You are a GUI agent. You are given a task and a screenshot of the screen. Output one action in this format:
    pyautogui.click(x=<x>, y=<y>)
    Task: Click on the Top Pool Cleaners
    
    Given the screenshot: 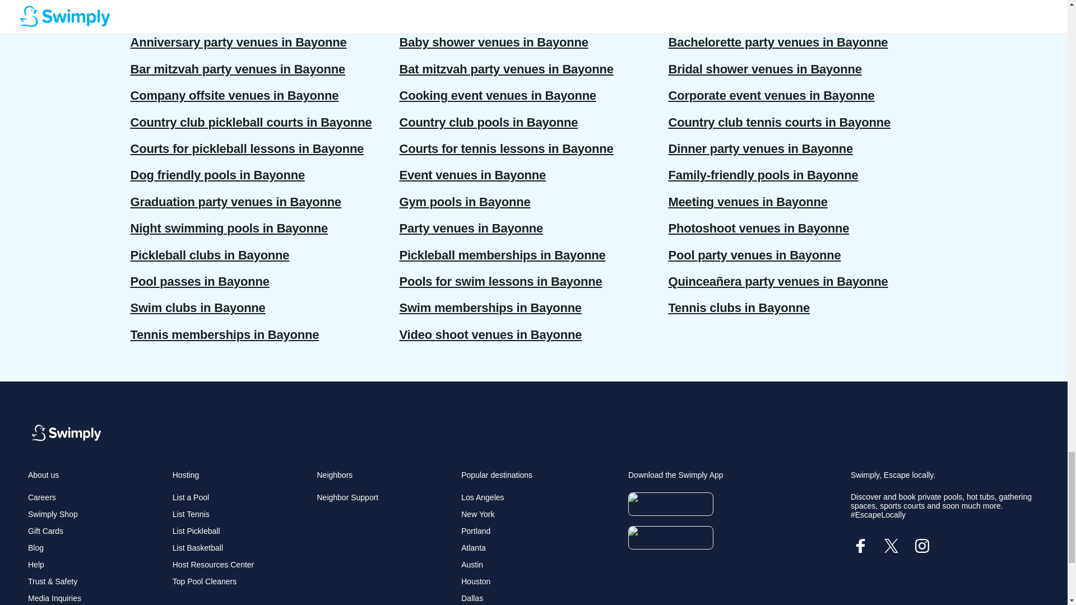 What is the action you would take?
    pyautogui.click(x=204, y=581)
    